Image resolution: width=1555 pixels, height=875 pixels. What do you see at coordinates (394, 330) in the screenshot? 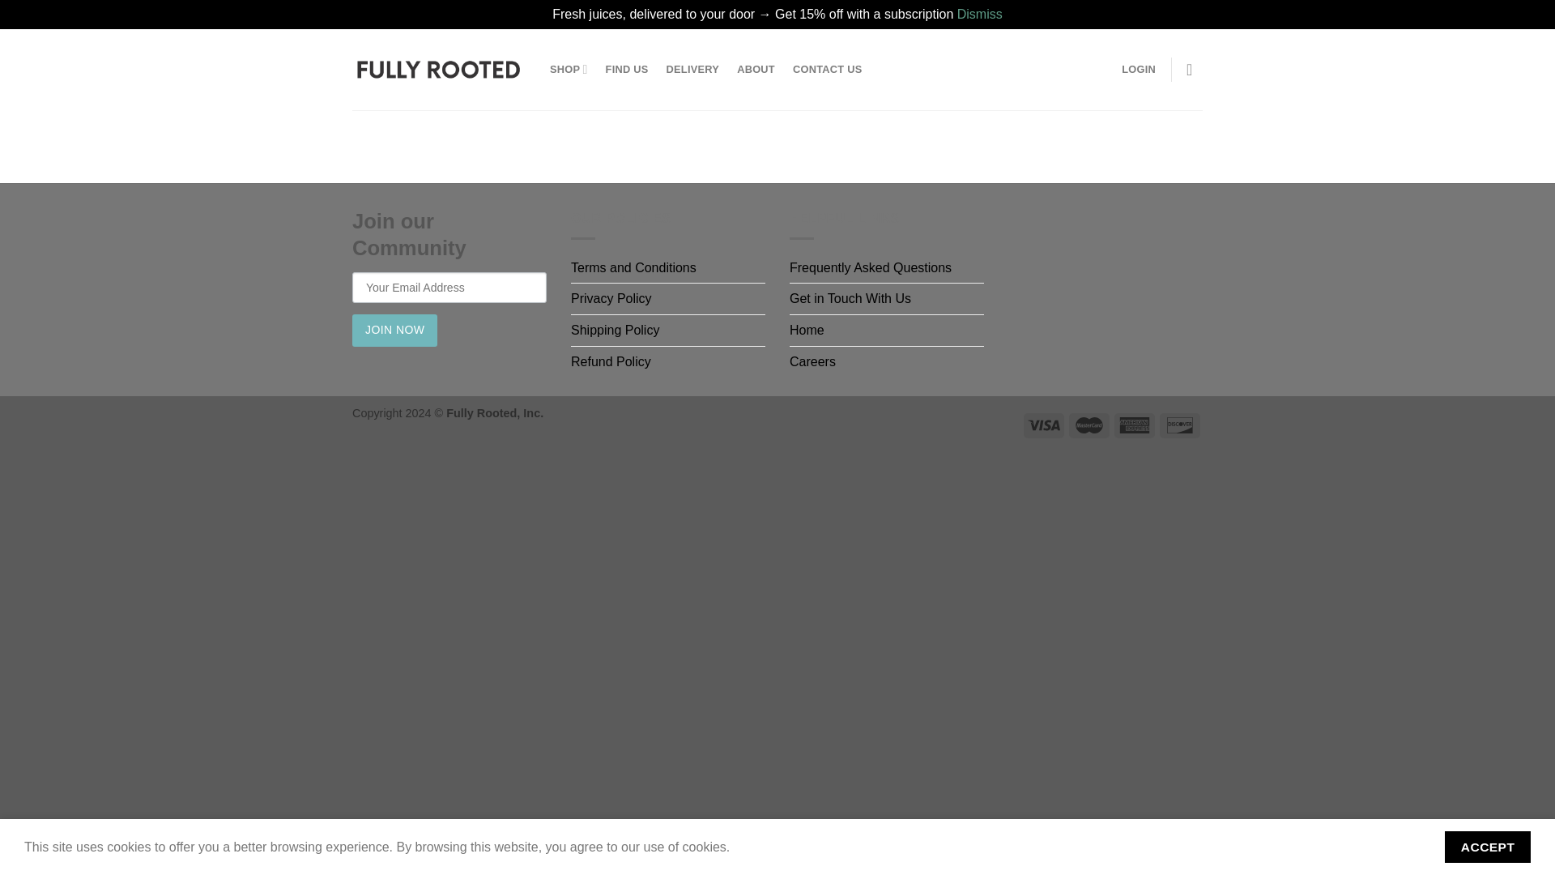
I see `JOIN NOW` at bounding box center [394, 330].